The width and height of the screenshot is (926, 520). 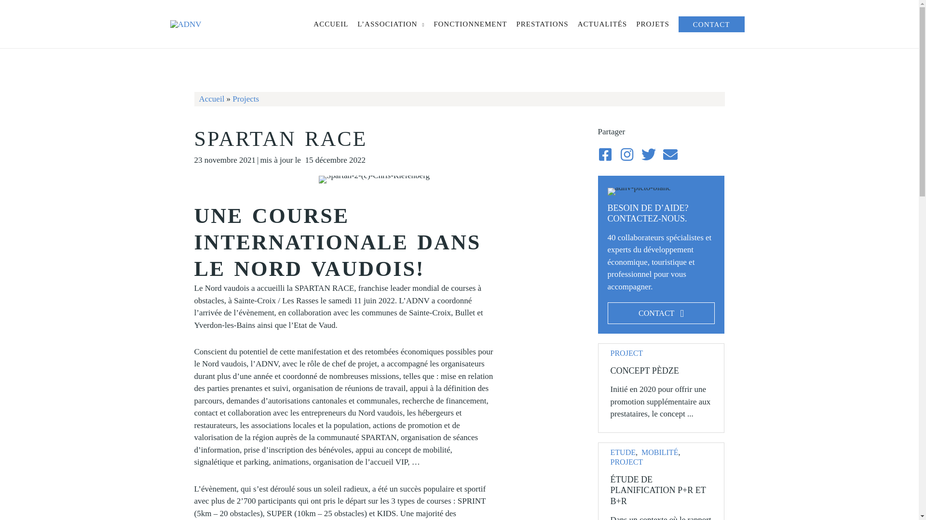 What do you see at coordinates (627, 462) in the screenshot?
I see `PROJECT` at bounding box center [627, 462].